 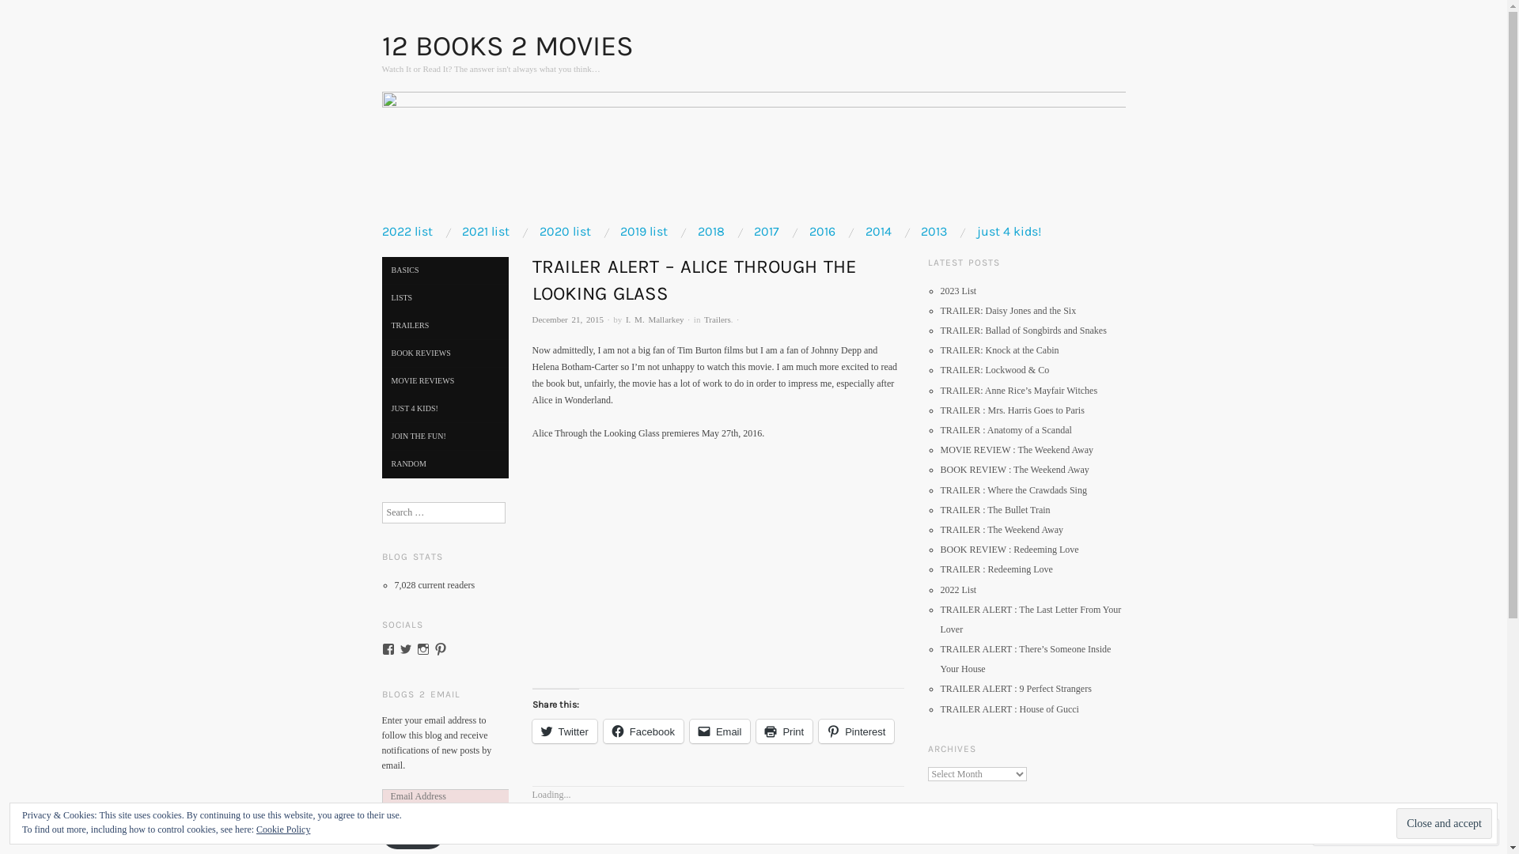 What do you see at coordinates (856, 731) in the screenshot?
I see `Pinterest` at bounding box center [856, 731].